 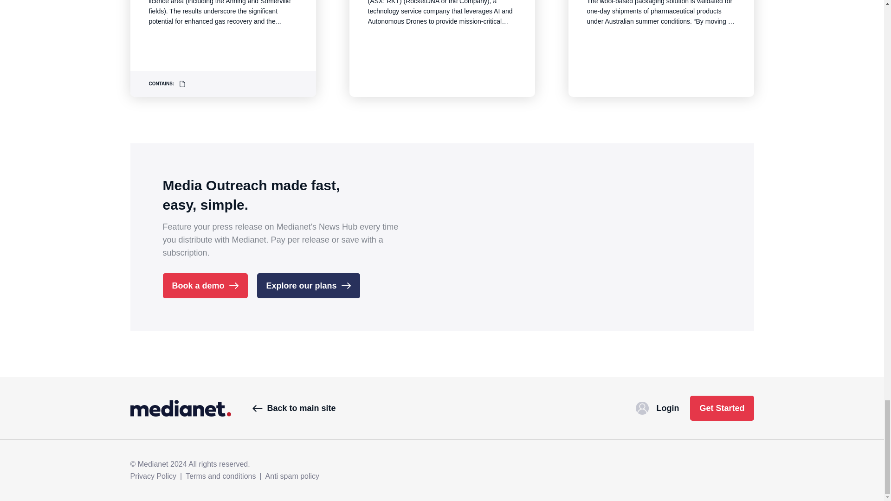 What do you see at coordinates (722, 408) in the screenshot?
I see `Get Started` at bounding box center [722, 408].